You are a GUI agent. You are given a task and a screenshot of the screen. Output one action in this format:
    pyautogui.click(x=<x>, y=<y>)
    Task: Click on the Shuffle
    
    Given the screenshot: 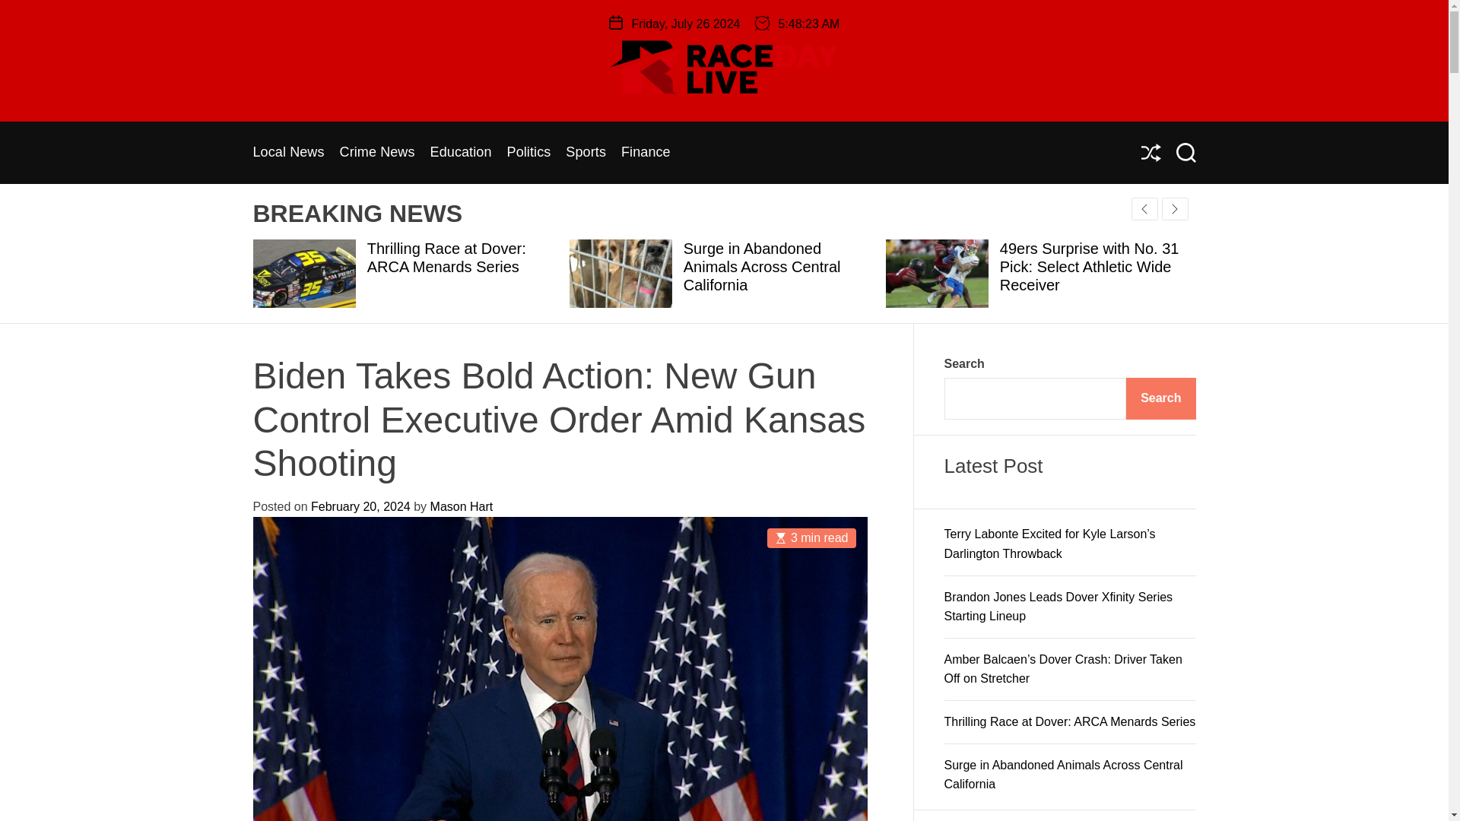 What is the action you would take?
    pyautogui.click(x=1150, y=152)
    